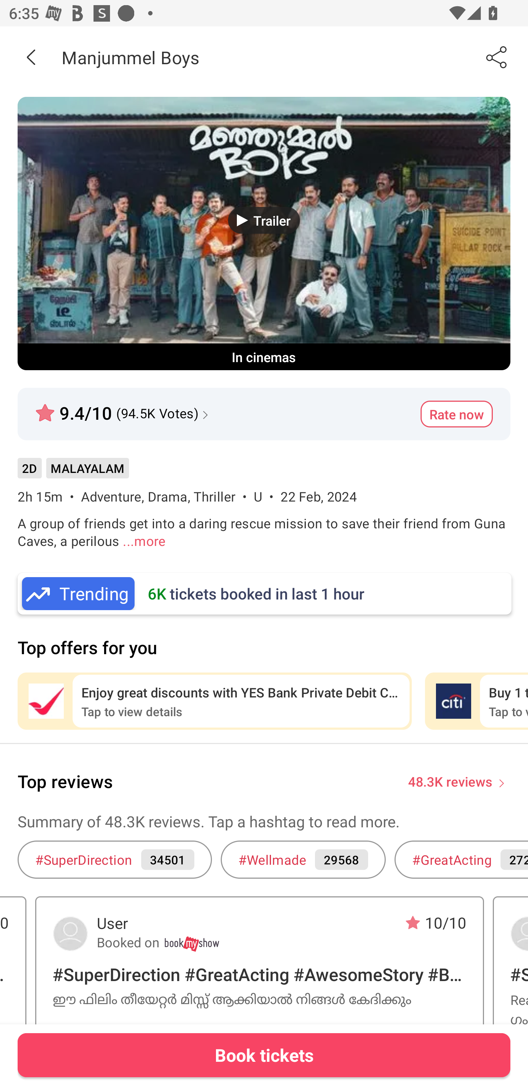 Image resolution: width=528 pixels, height=1086 pixels. What do you see at coordinates (456, 414) in the screenshot?
I see `Rate now` at bounding box center [456, 414].